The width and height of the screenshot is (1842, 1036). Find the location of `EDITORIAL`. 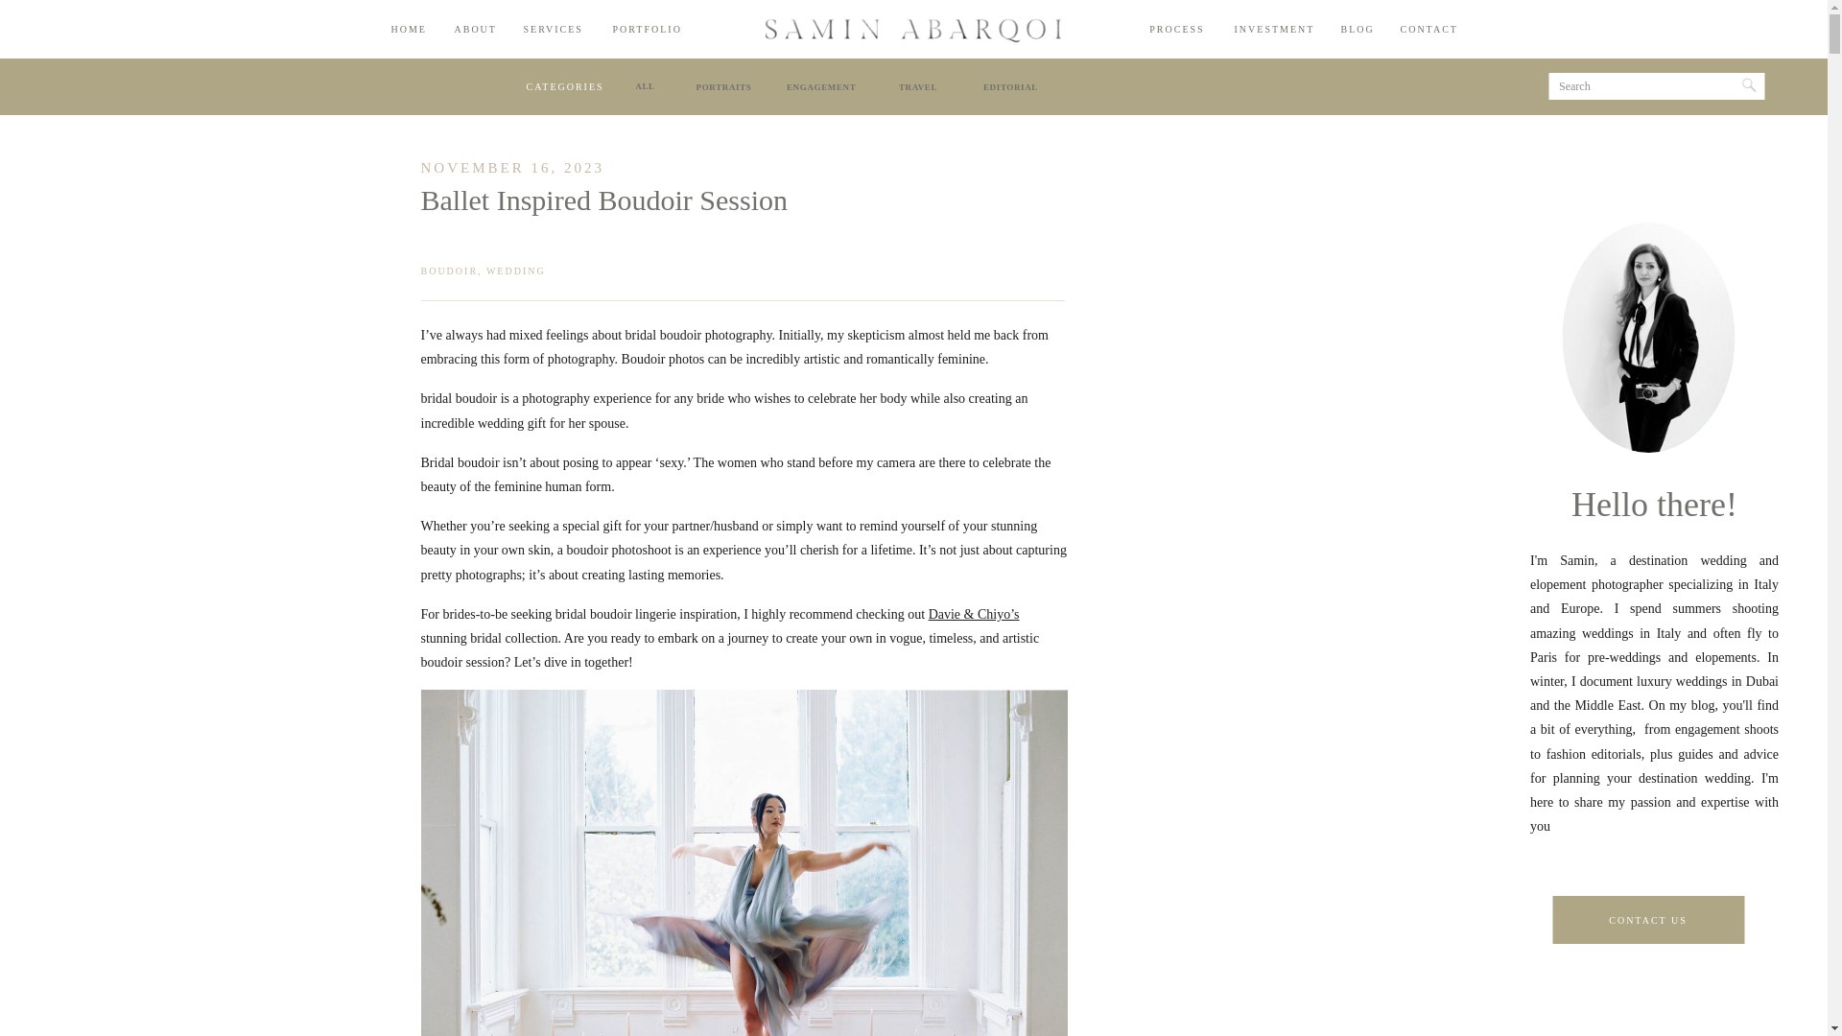

EDITORIAL is located at coordinates (1009, 86).